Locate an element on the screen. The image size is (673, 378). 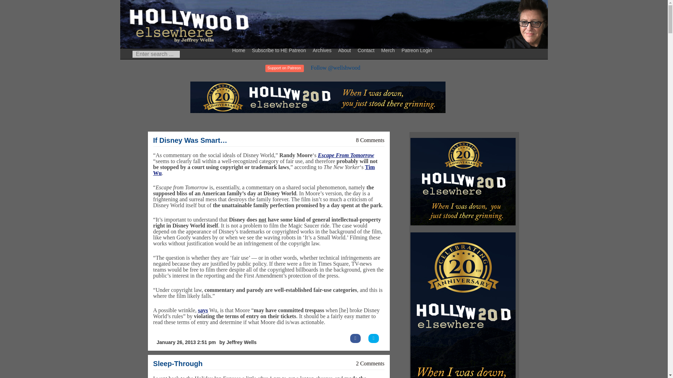
Tim Wu is located at coordinates (264, 170).